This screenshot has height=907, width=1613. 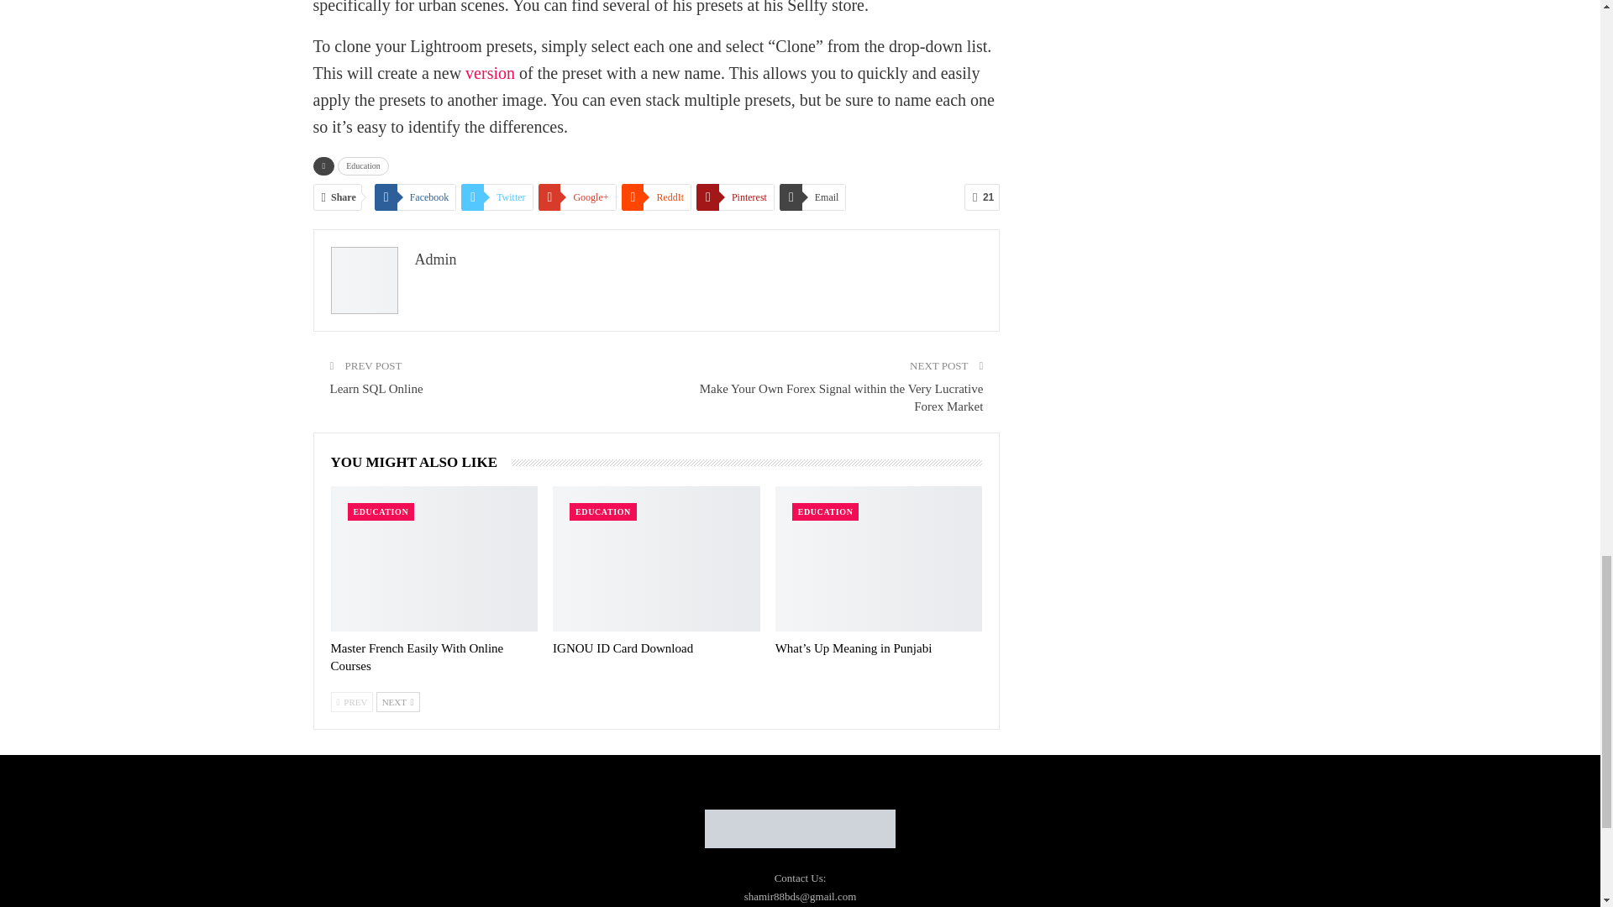 I want to click on Master French Easily With Online Courses, so click(x=417, y=657).